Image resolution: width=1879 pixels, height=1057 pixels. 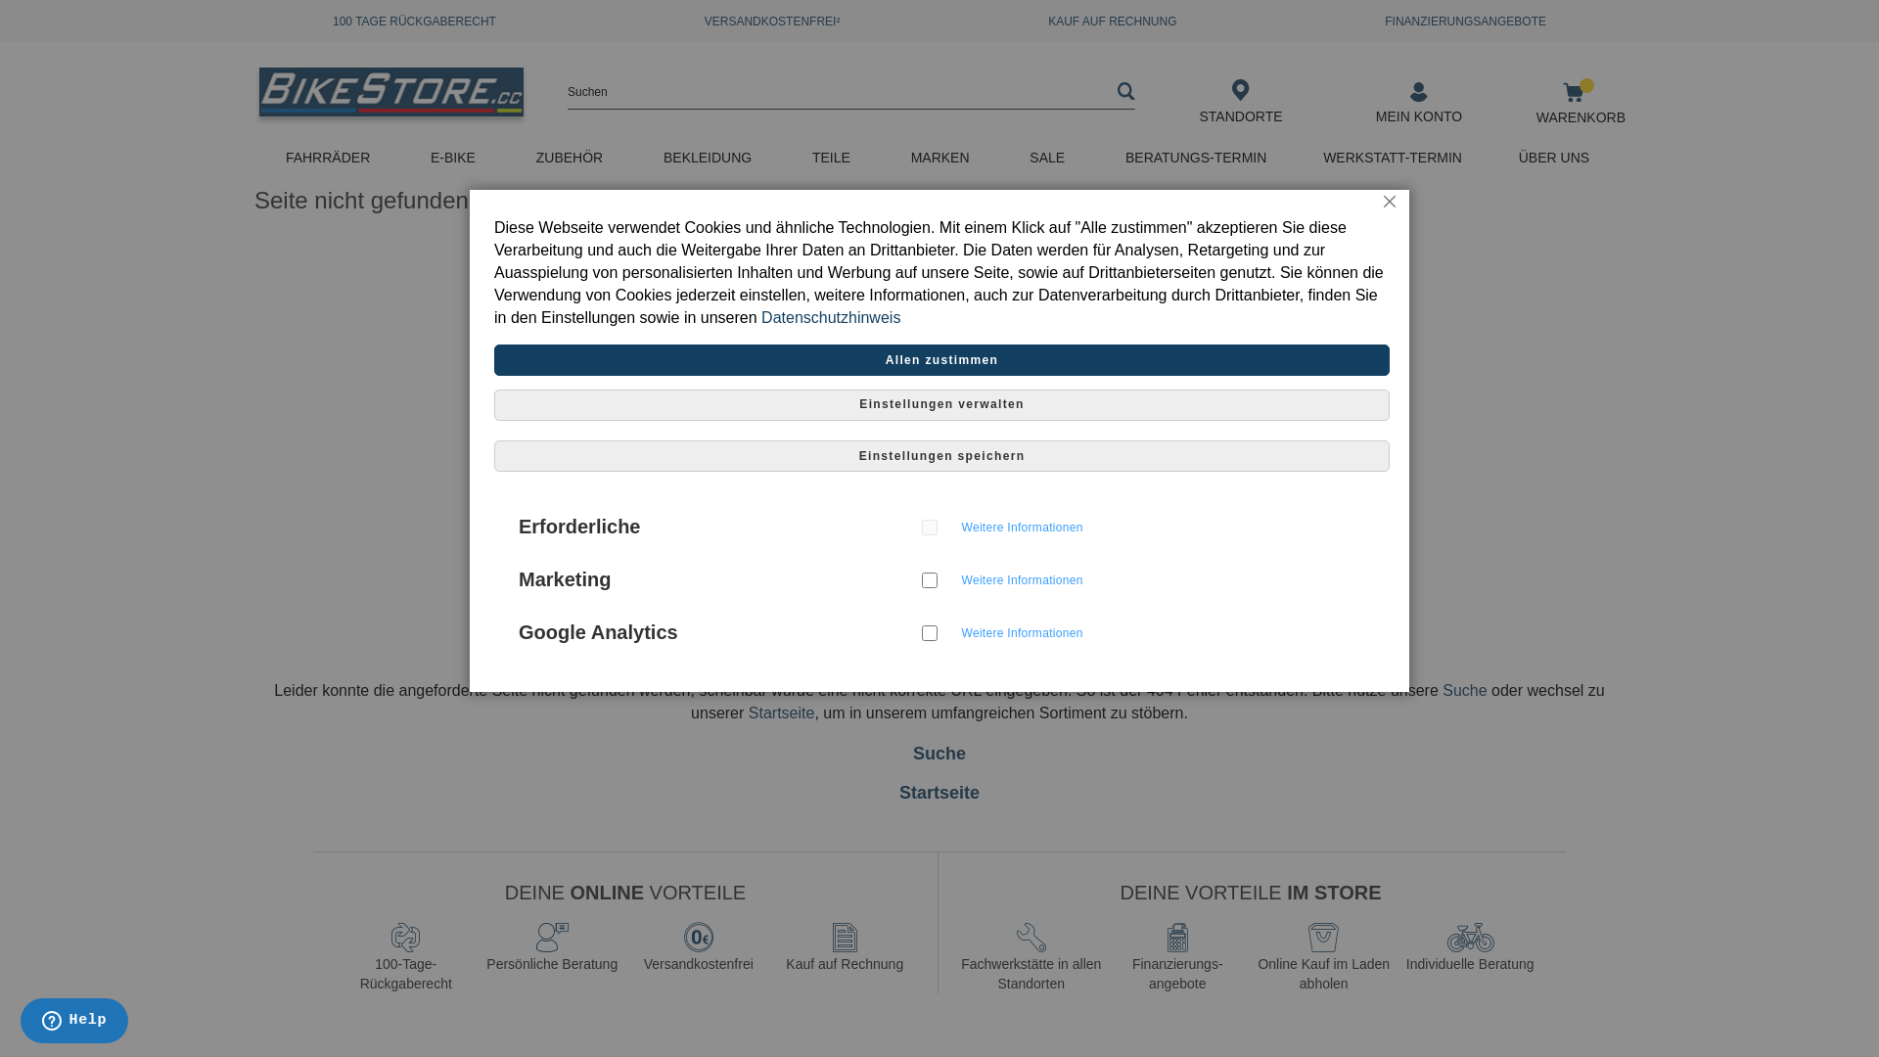 What do you see at coordinates (1112, 22) in the screenshot?
I see `KAUF AUF RECHNUNG` at bounding box center [1112, 22].